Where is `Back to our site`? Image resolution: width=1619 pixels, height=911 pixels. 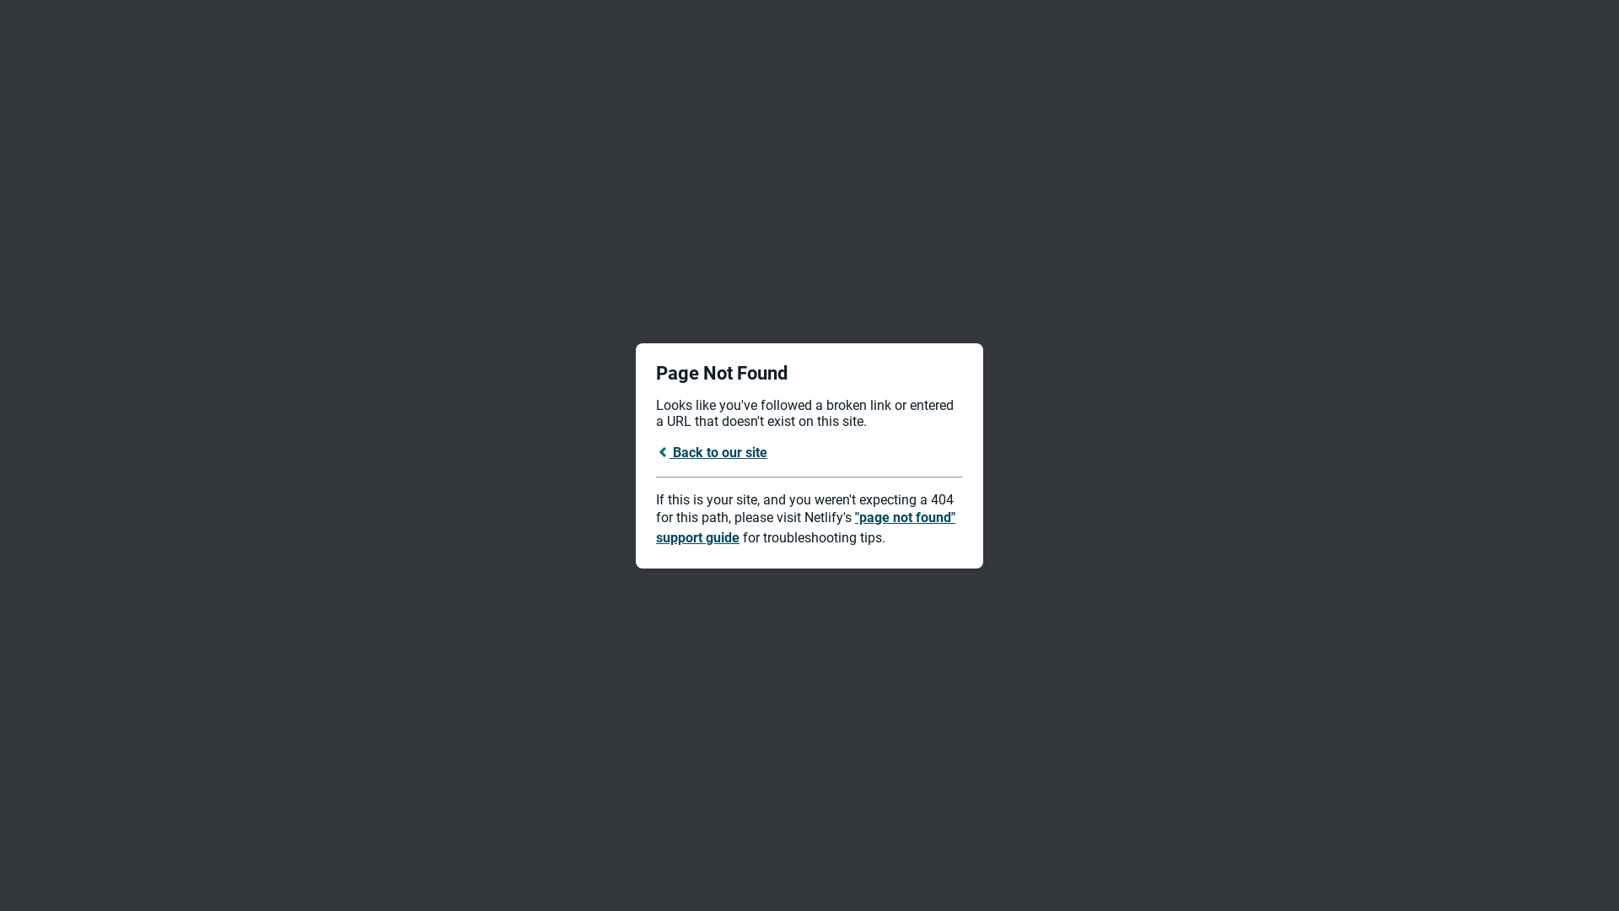
Back to our site is located at coordinates (712, 452).